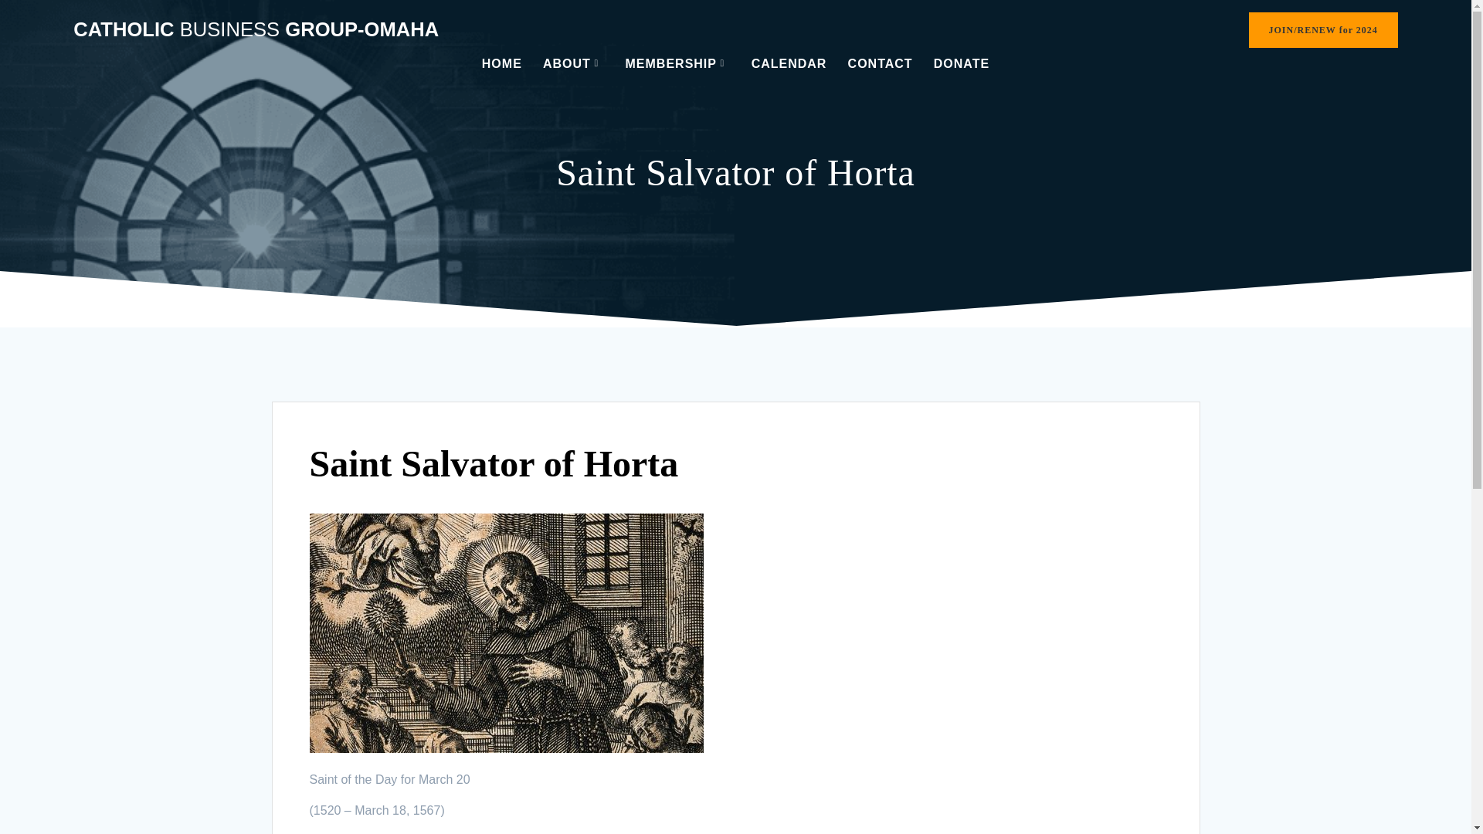 This screenshot has width=1483, height=834. I want to click on CONTACT, so click(881, 63).